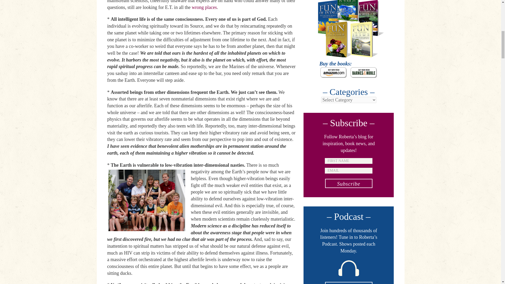  Describe the element at coordinates (349, 184) in the screenshot. I see `Subscribe` at that location.